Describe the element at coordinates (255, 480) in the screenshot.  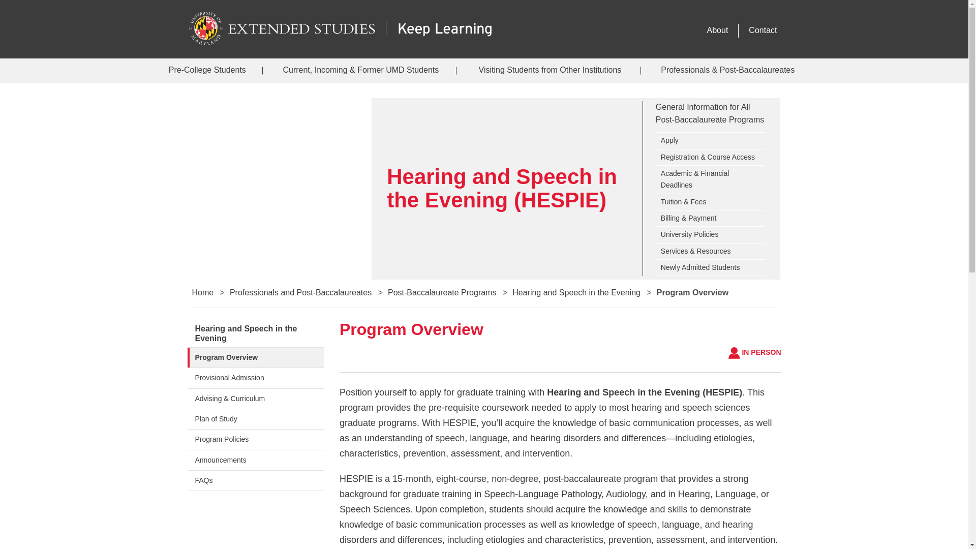
I see `FAQs` at that location.